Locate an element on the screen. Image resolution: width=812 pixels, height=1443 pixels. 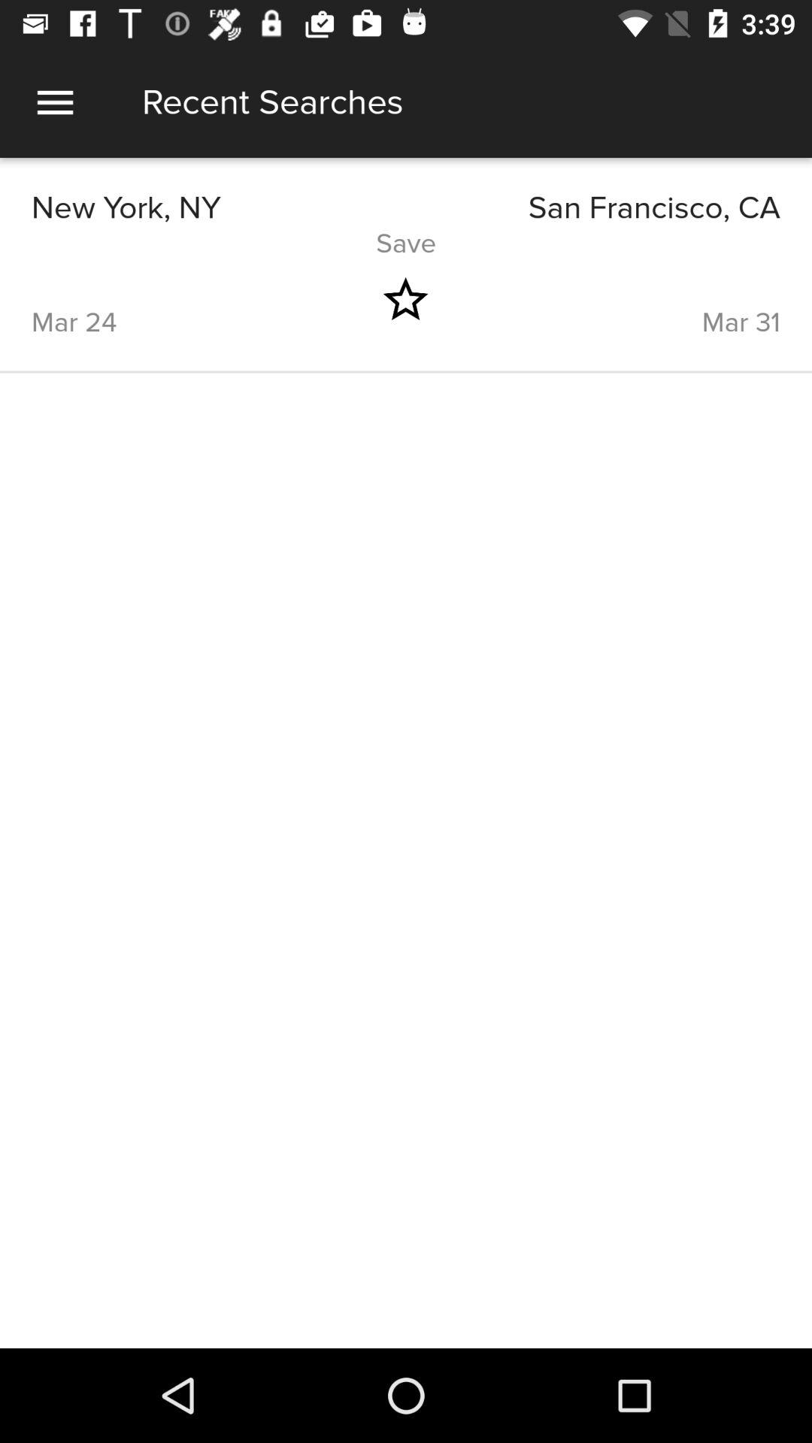
drop down menu is located at coordinates (56, 102).